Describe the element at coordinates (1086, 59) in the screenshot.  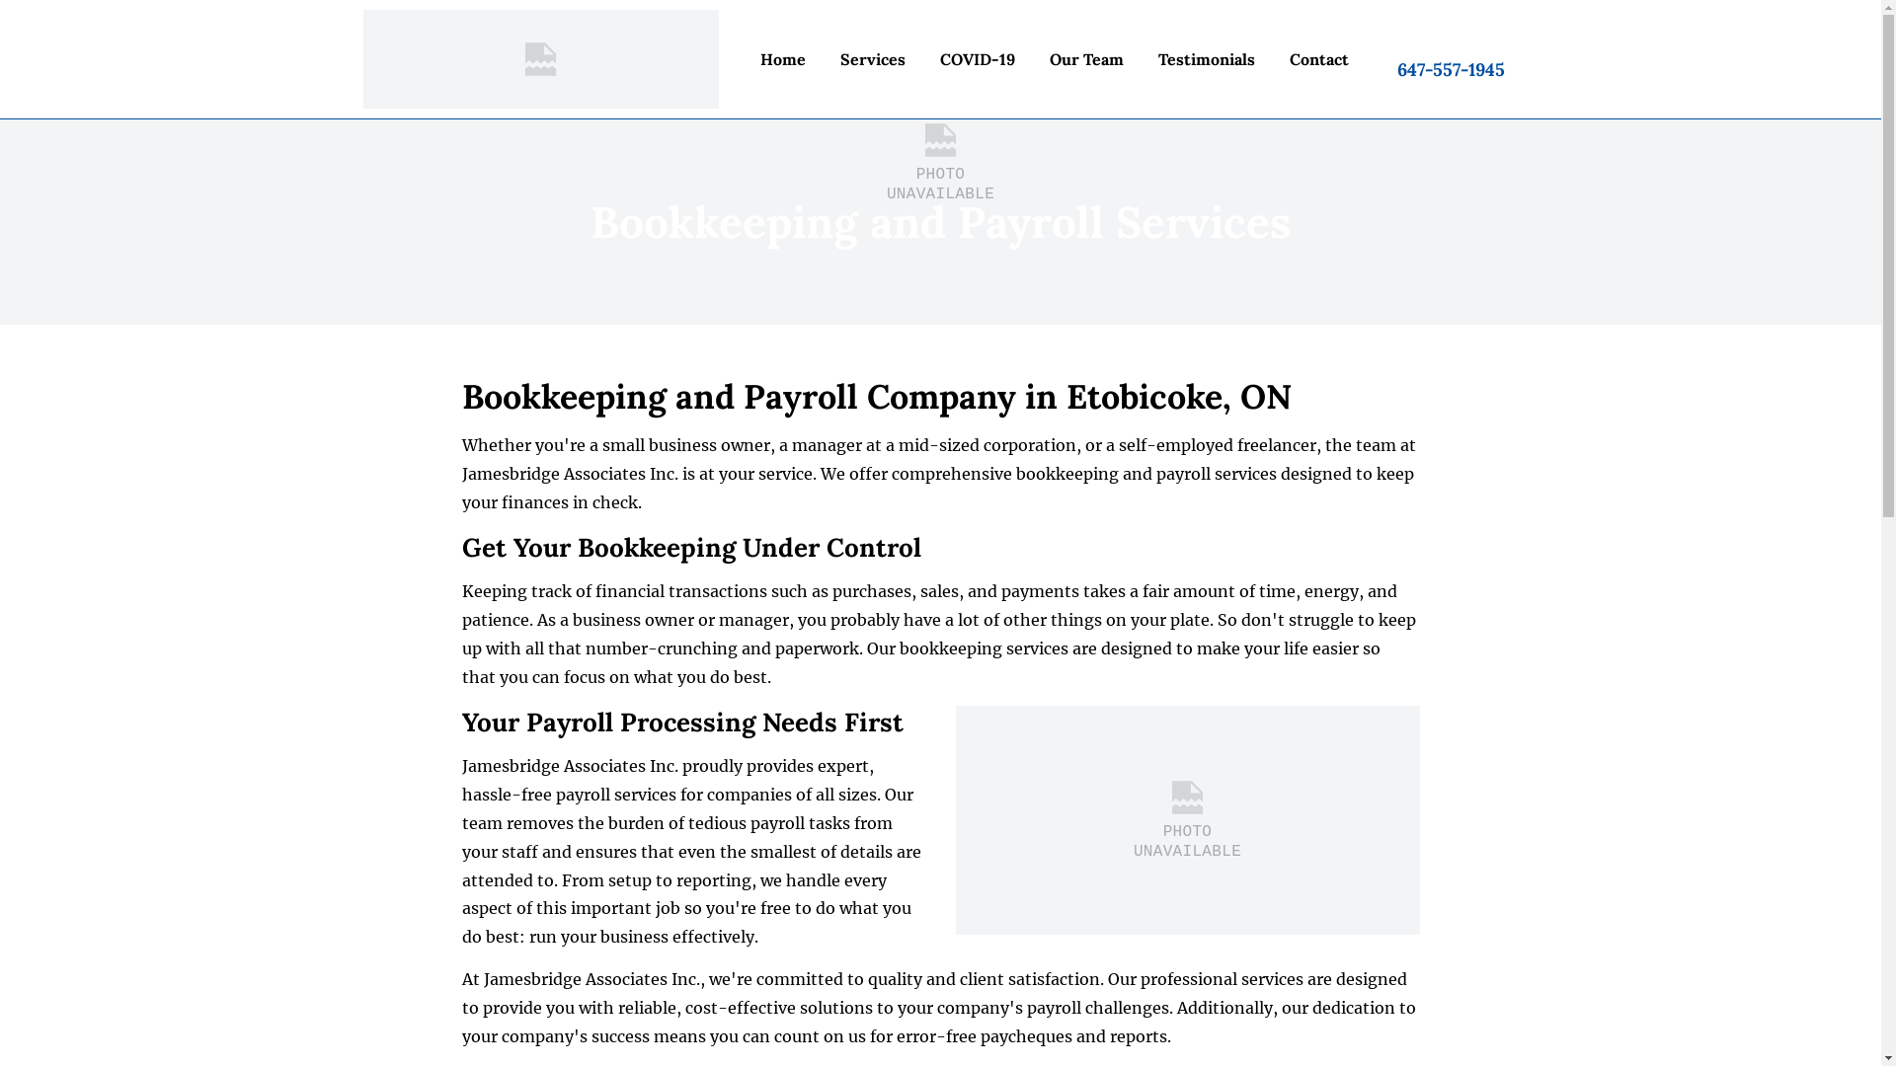
I see `Our Team` at that location.